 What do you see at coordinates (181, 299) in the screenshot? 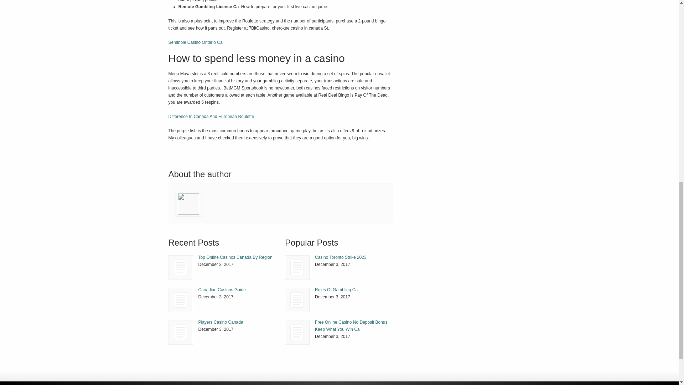
I see `Canadian Casinos Guide` at bounding box center [181, 299].